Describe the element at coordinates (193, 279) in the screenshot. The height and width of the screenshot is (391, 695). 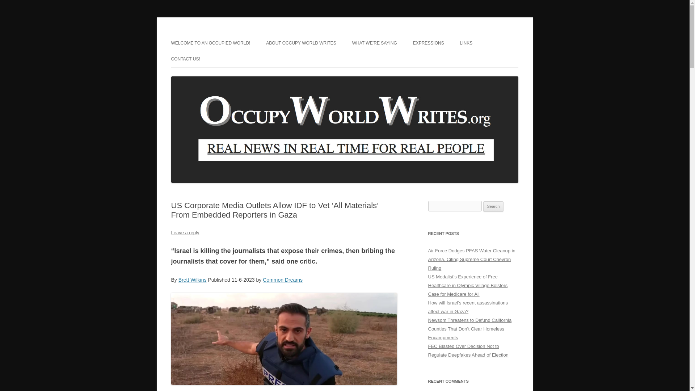
I see `Brett Wilkins` at that location.